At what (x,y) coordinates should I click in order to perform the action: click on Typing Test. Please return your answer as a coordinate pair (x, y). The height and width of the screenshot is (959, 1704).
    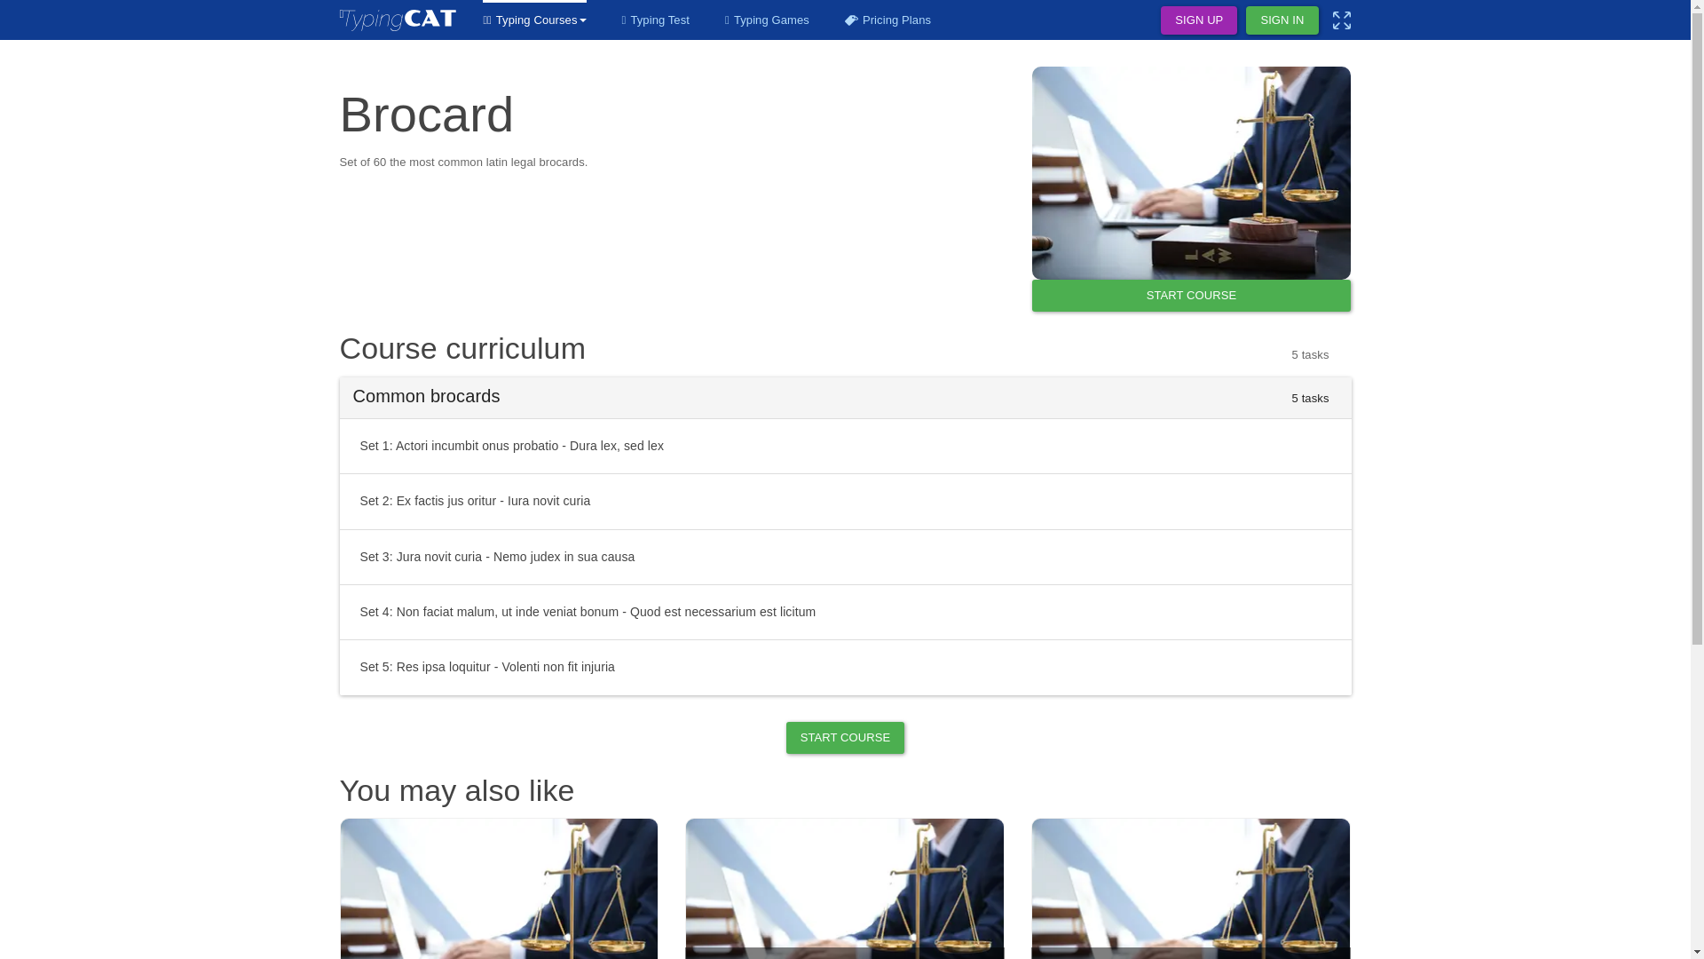
    Looking at the image, I should click on (655, 20).